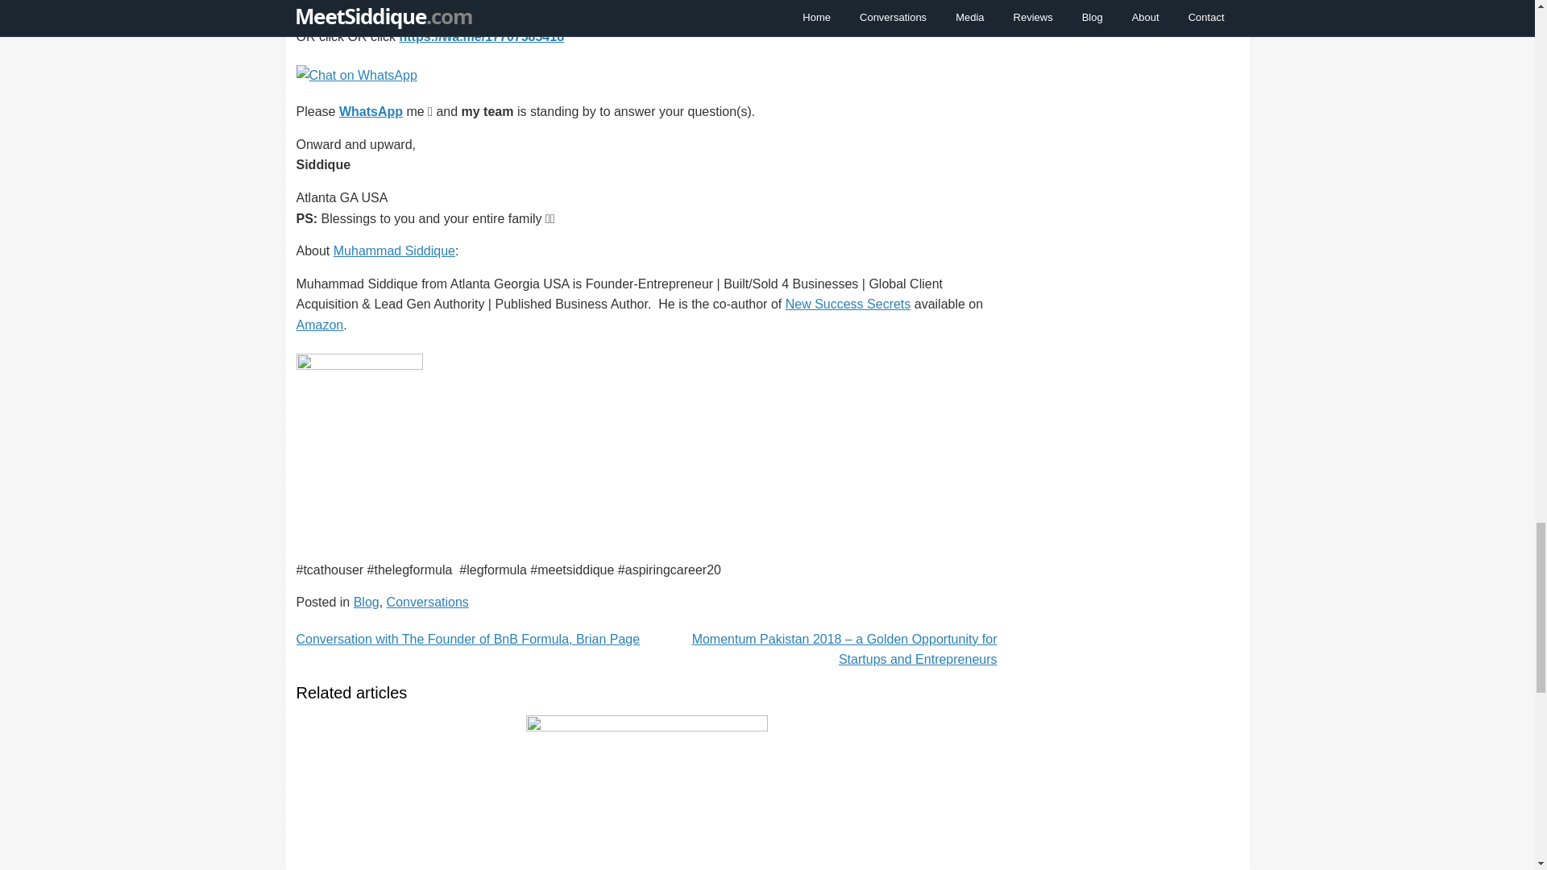  I want to click on Amazon, so click(320, 325).